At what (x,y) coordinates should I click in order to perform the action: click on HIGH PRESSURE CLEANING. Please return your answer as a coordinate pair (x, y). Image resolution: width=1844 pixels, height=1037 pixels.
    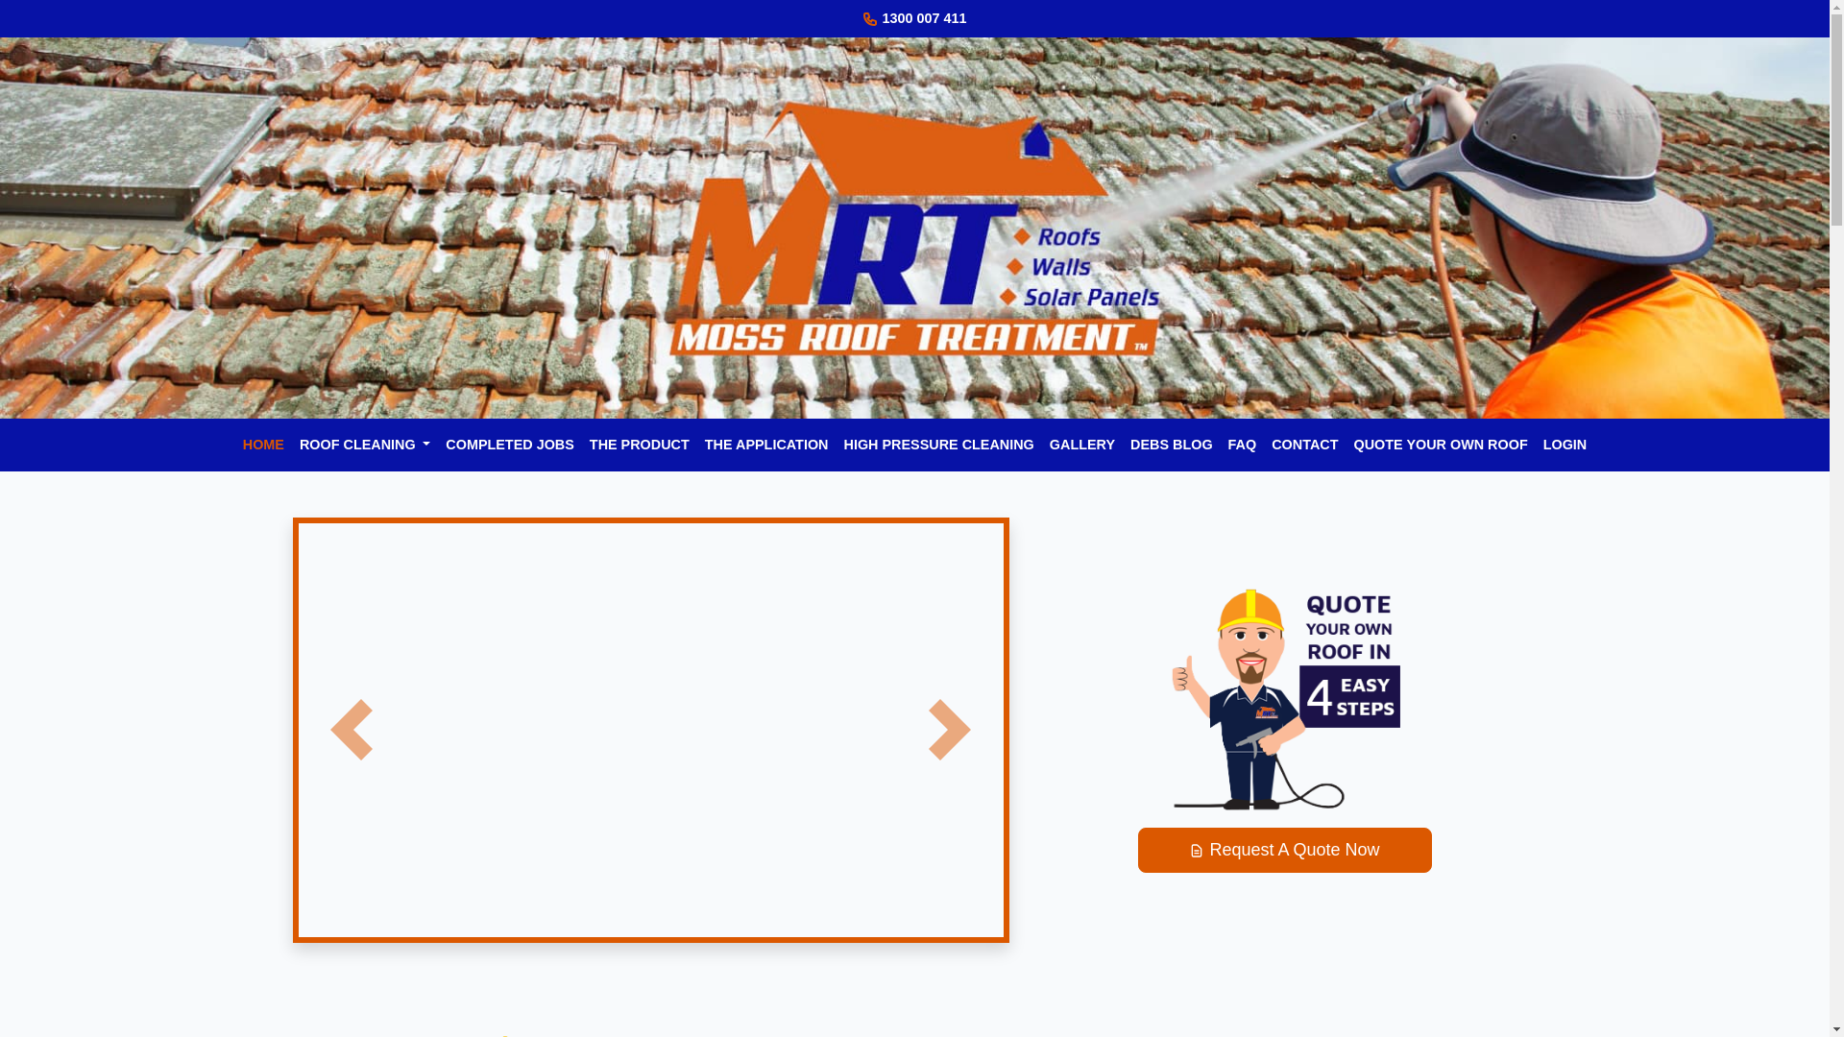
    Looking at the image, I should click on (938, 446).